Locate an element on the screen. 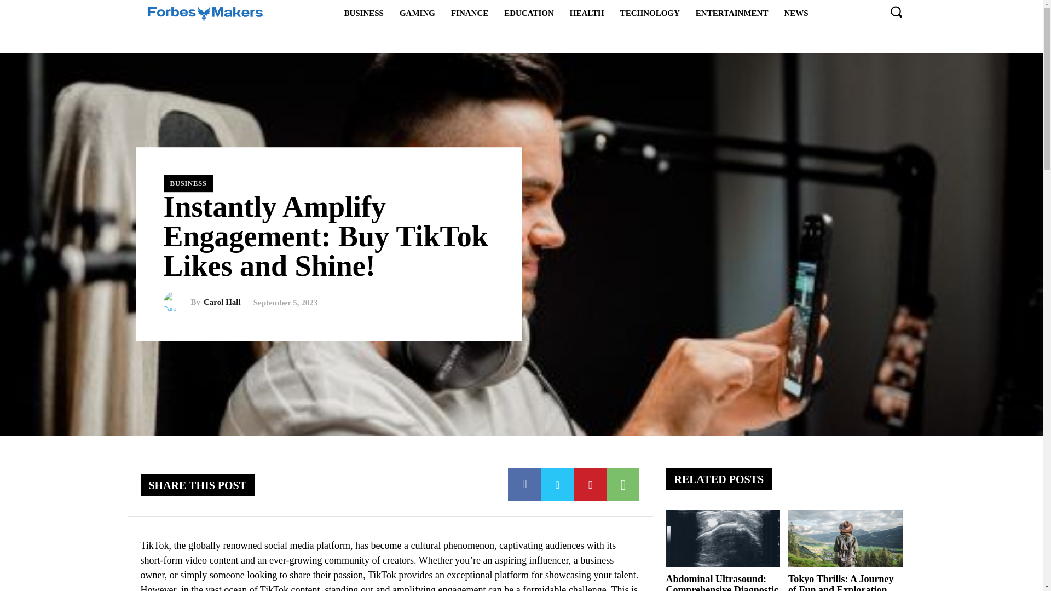 This screenshot has width=1051, height=591. FINANCE is located at coordinates (470, 13).